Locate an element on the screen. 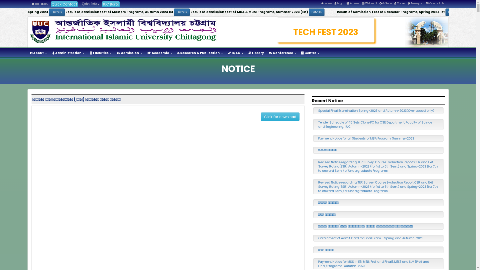 Image resolution: width=480 pixels, height=270 pixels. Admission is located at coordinates (129, 53).